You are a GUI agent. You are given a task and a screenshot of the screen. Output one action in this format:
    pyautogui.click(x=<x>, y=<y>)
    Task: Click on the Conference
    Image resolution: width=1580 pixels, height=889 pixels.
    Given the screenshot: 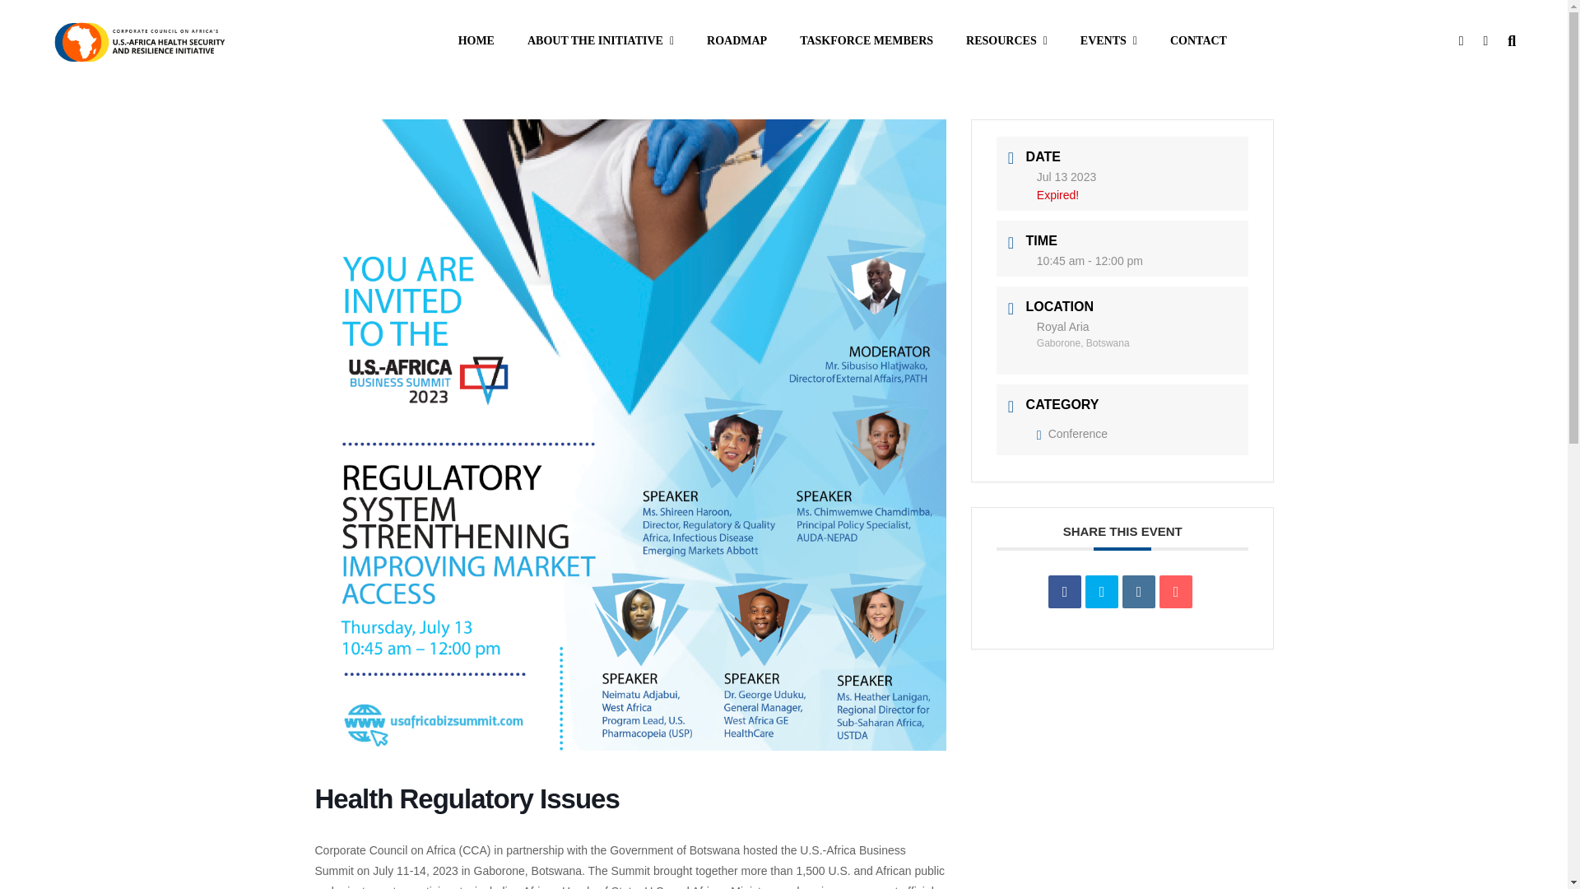 What is the action you would take?
    pyautogui.click(x=1071, y=433)
    